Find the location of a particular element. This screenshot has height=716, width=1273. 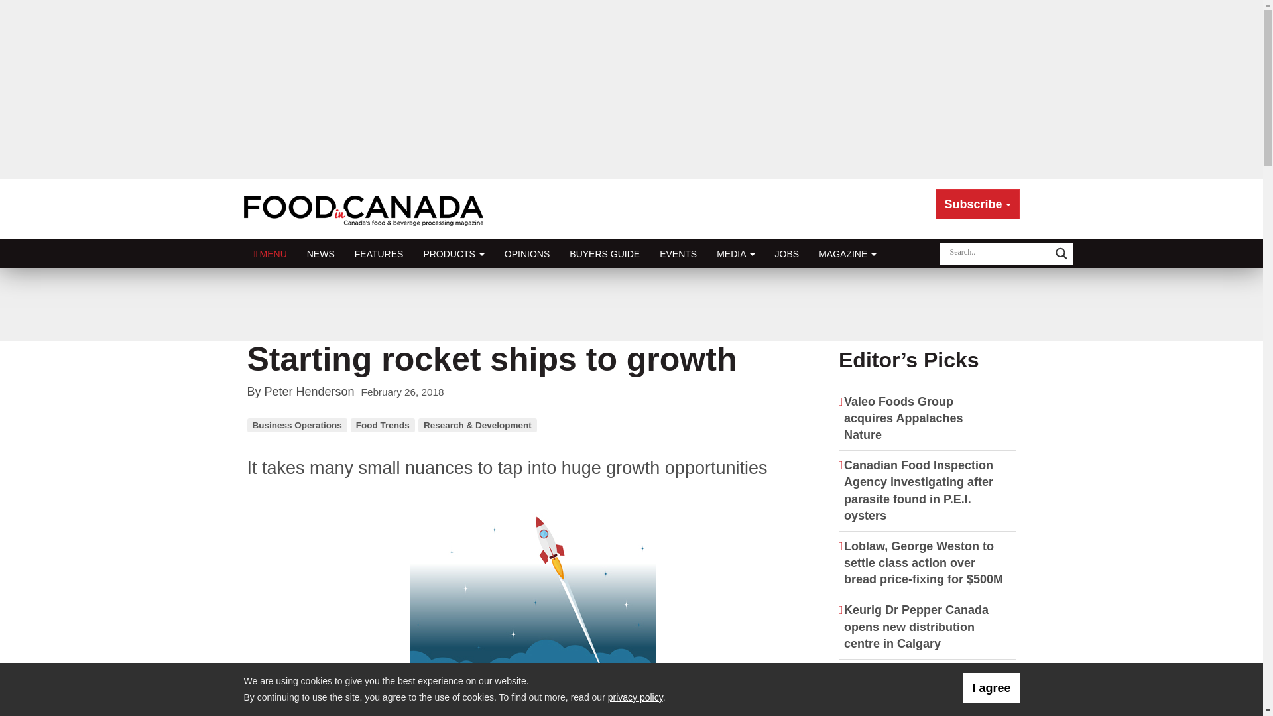

OPINIONS is located at coordinates (527, 253).